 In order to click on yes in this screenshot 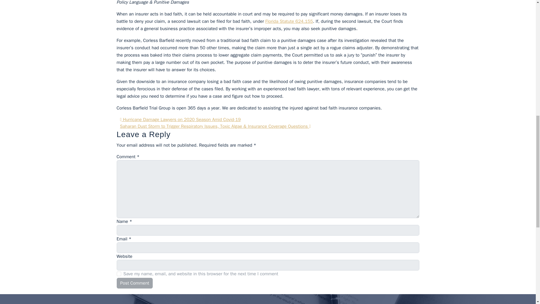, I will do `click(119, 274)`.